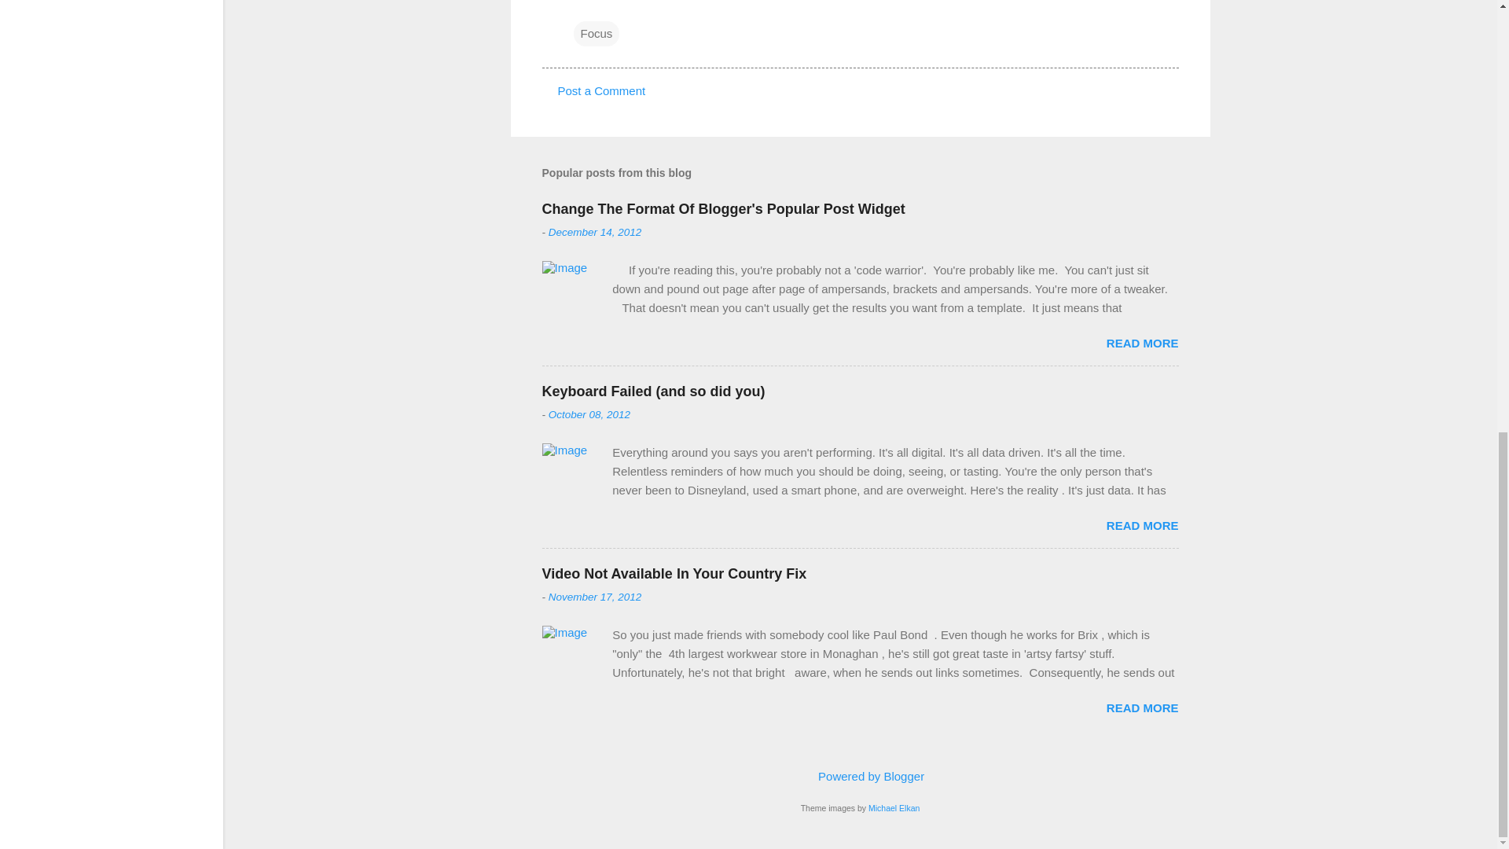  Describe the element at coordinates (1142, 707) in the screenshot. I see `READ MORE` at that location.